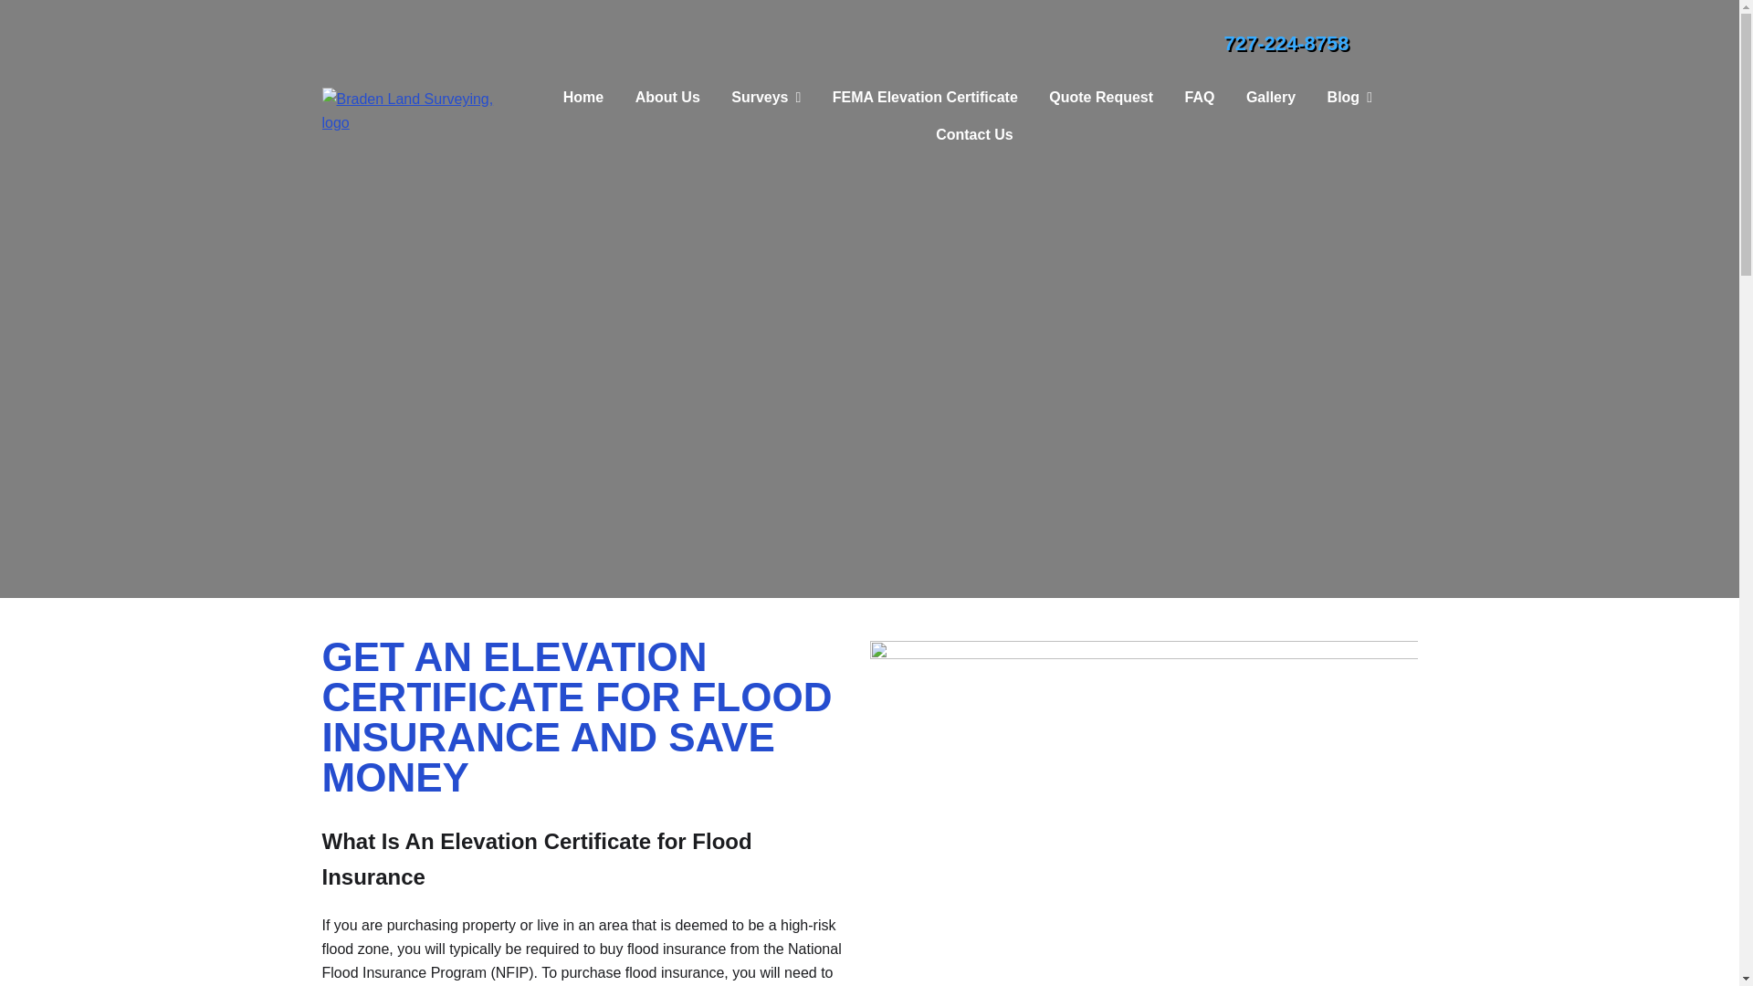 The height and width of the screenshot is (986, 1753). Describe the element at coordinates (925, 98) in the screenshot. I see `FEMA Elevation Certificate` at that location.